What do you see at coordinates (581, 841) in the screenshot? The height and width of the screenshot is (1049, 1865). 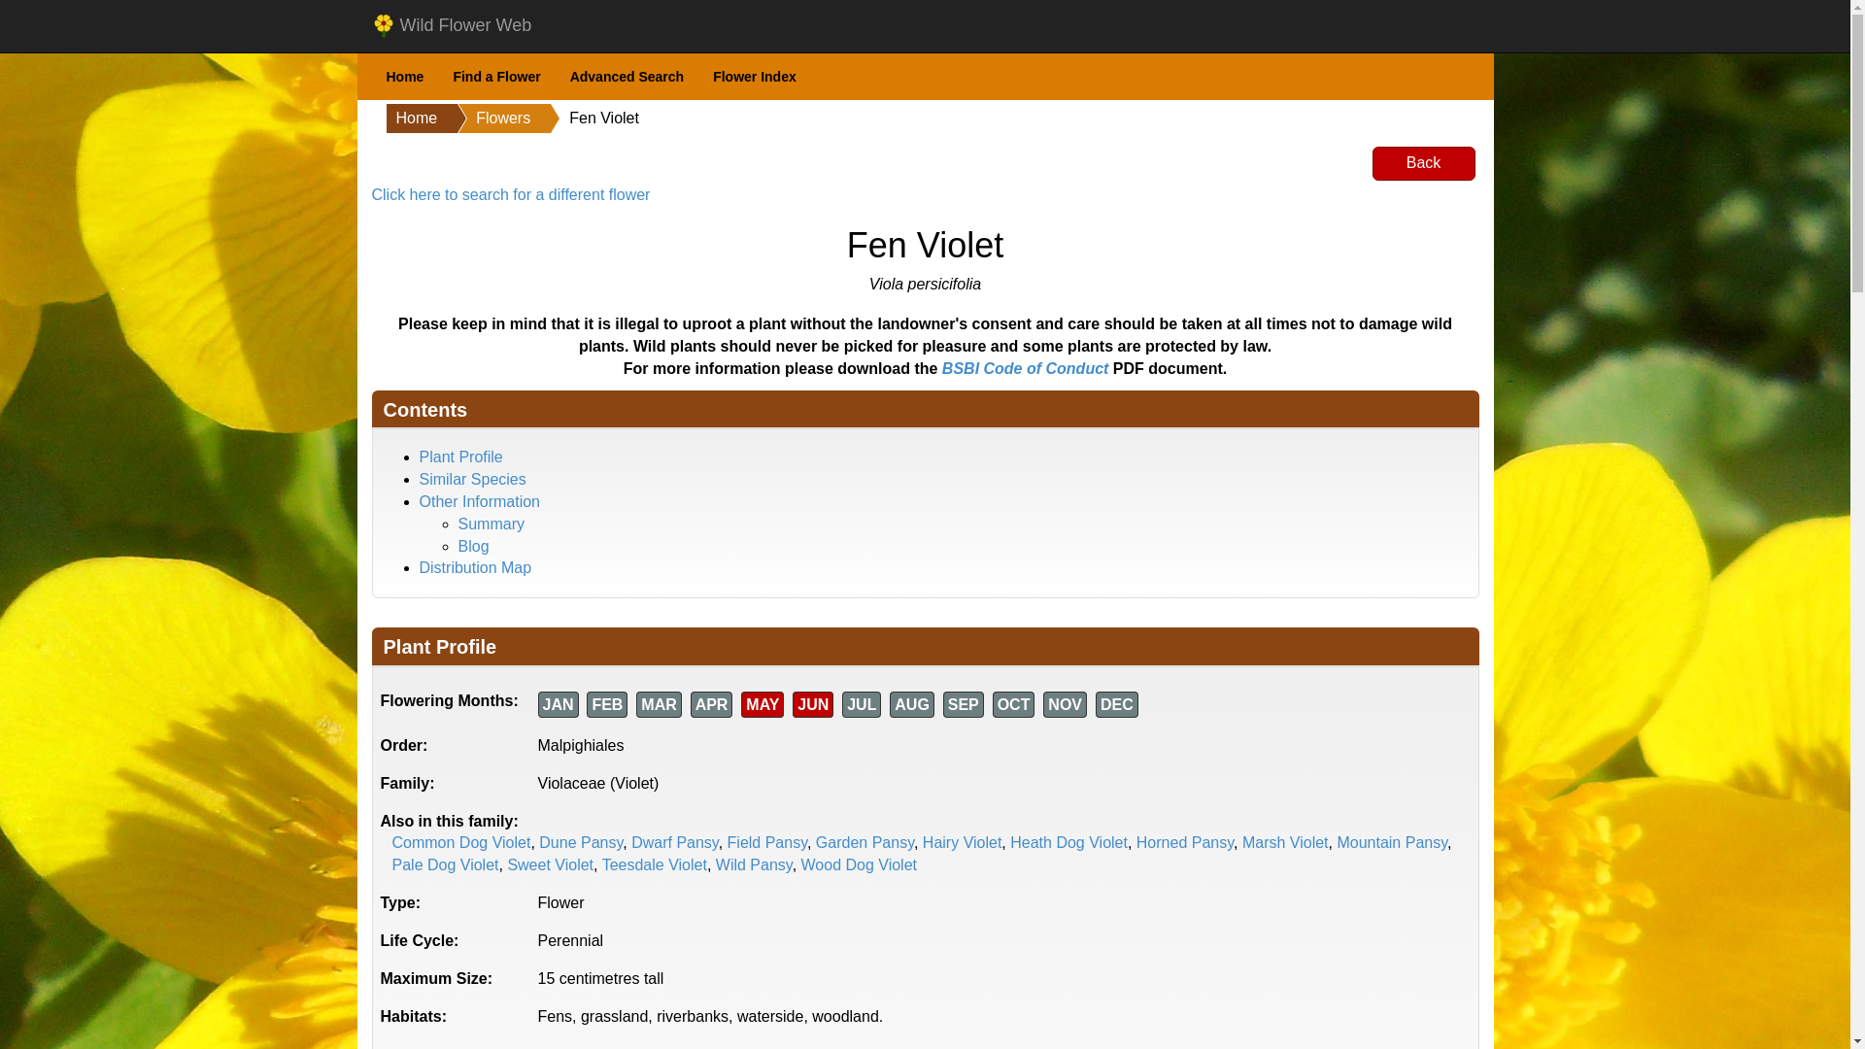 I see `Dune Pansy` at bounding box center [581, 841].